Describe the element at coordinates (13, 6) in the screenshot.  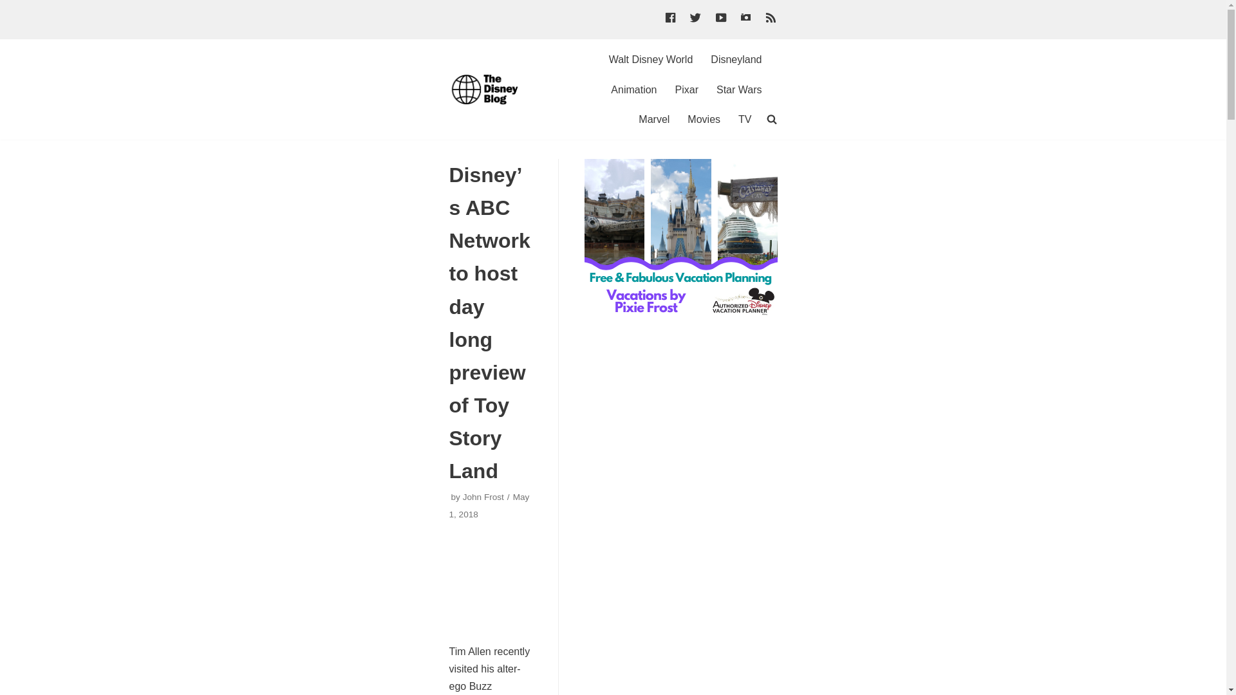
I see `Skip to content` at that location.